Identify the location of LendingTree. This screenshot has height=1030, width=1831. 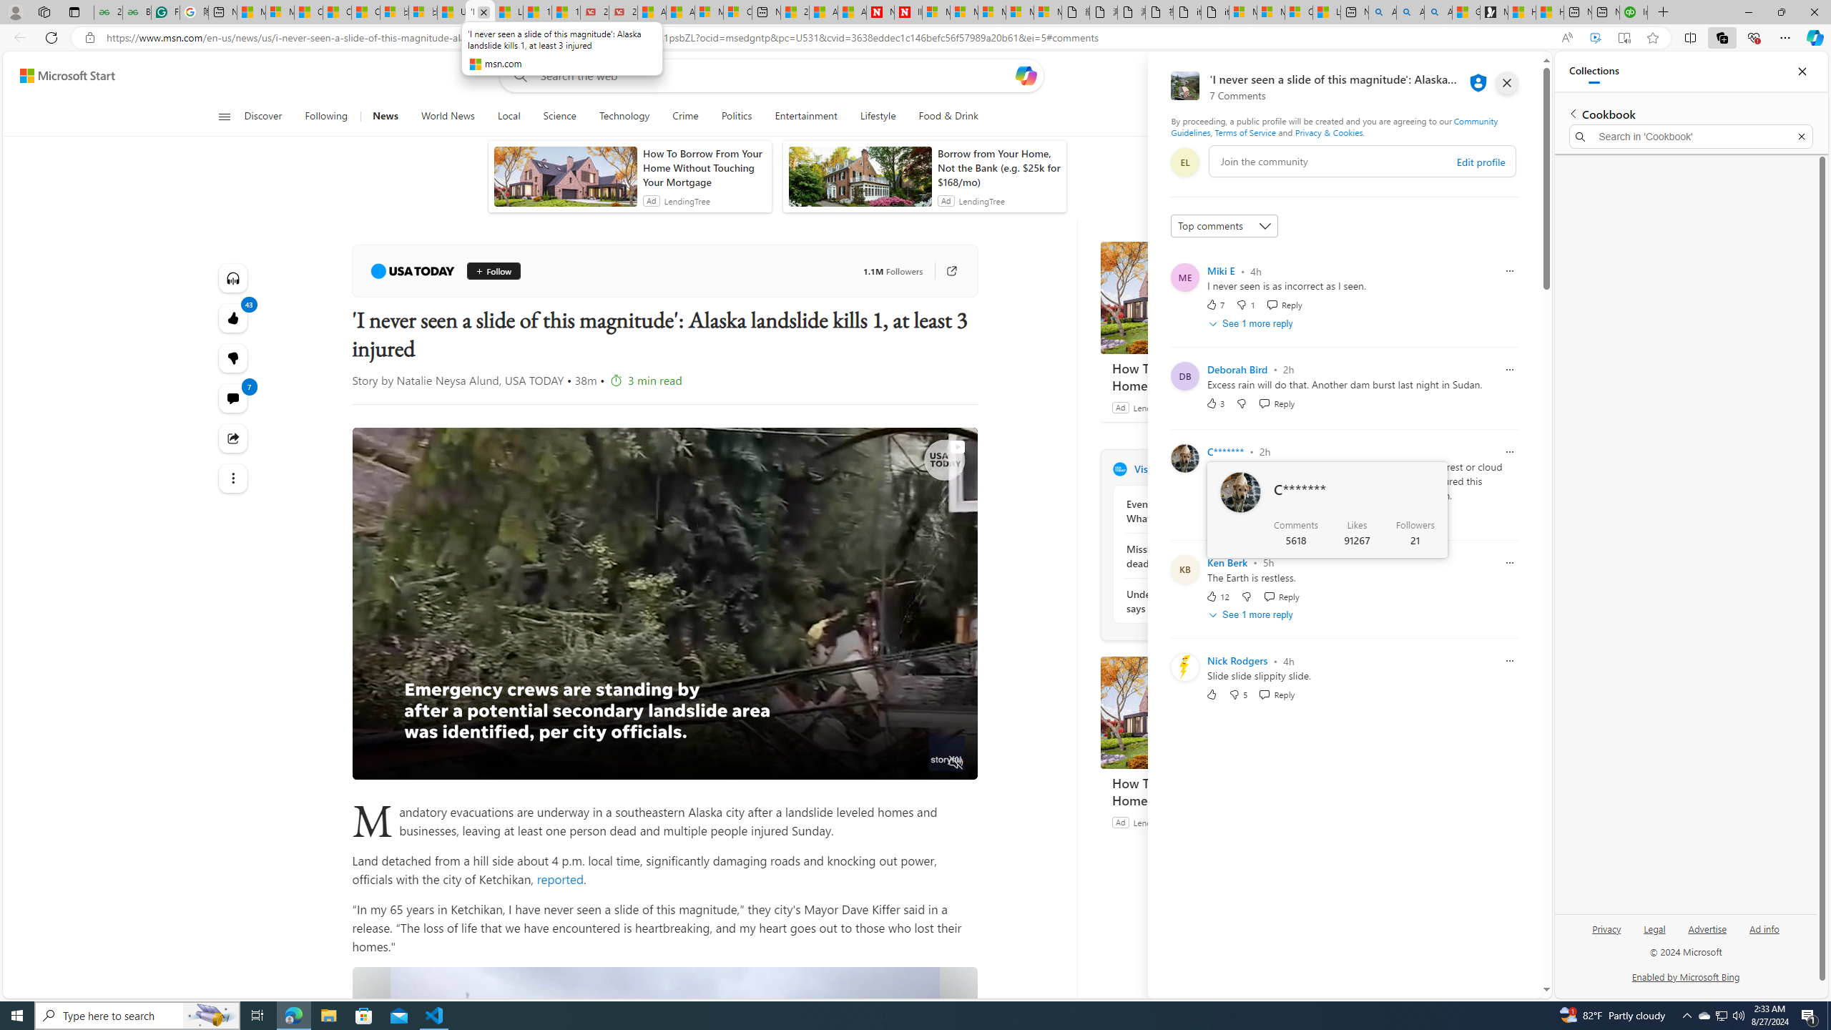
(1156, 821).